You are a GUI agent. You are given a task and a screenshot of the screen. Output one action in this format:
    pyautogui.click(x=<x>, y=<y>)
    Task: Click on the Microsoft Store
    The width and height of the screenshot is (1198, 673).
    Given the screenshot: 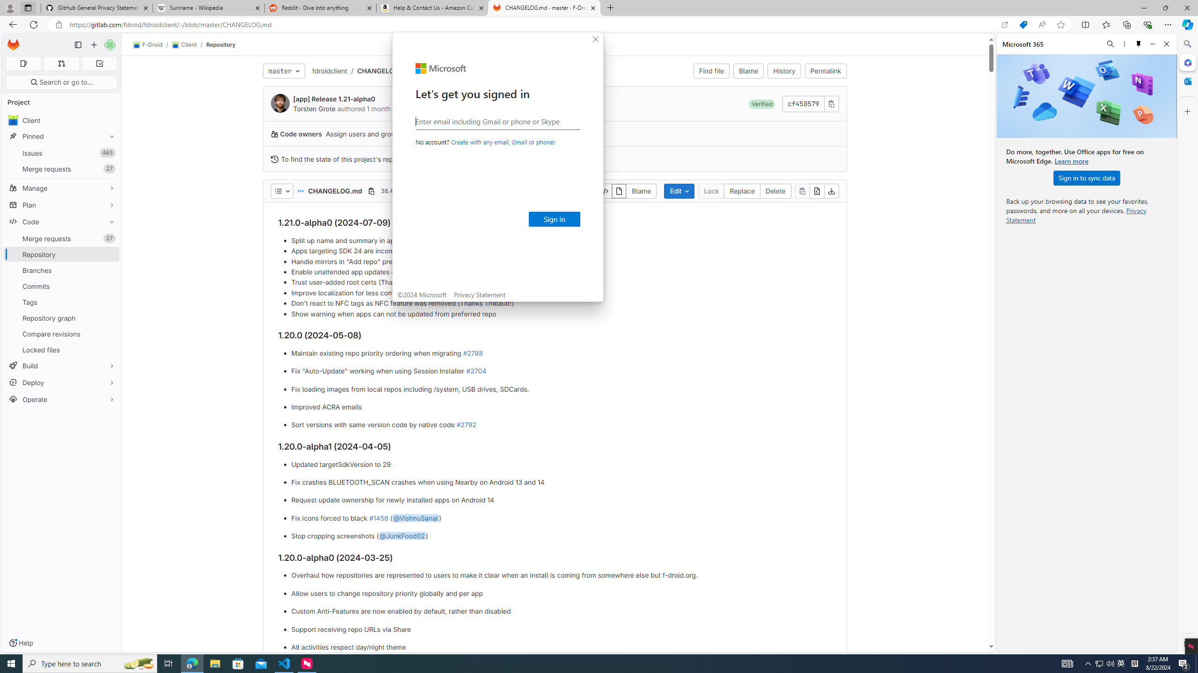 What is the action you would take?
    pyautogui.click(x=238, y=664)
    